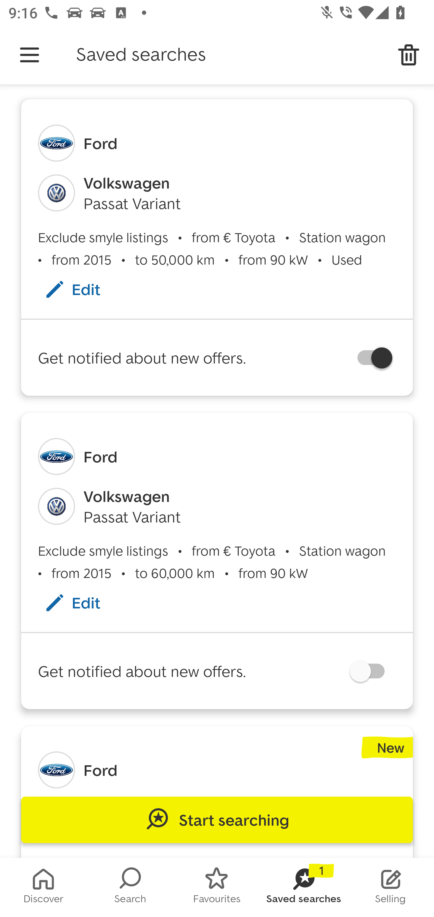  I want to click on Navigate up, so click(30, 55).